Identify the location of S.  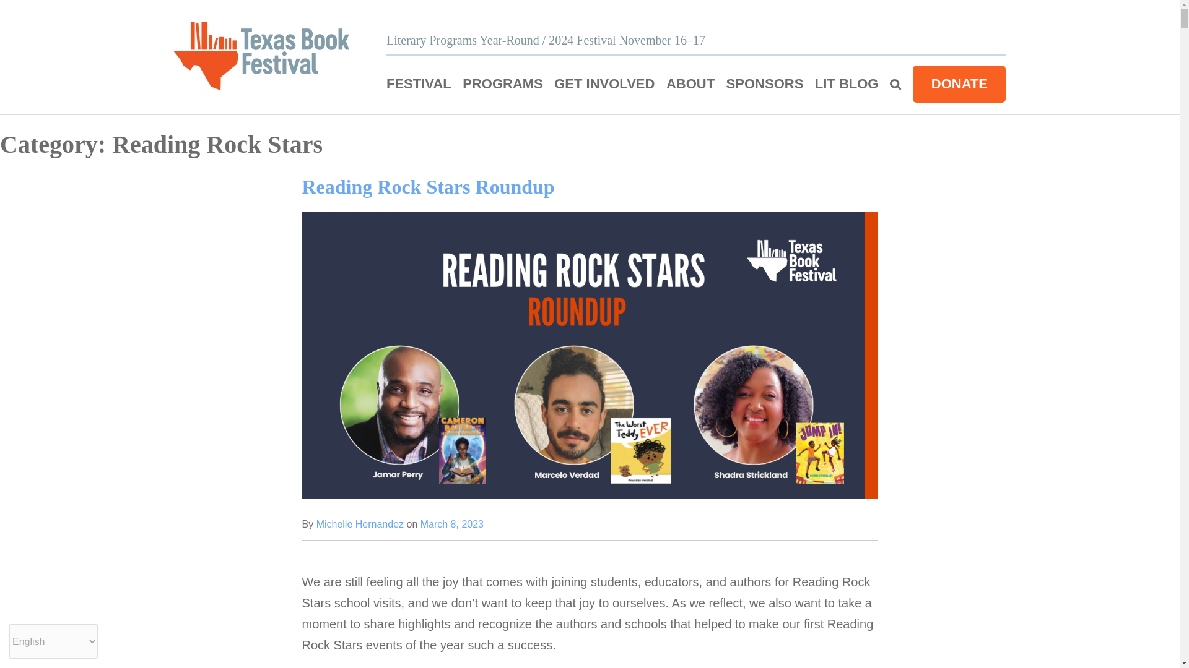
(895, 84).